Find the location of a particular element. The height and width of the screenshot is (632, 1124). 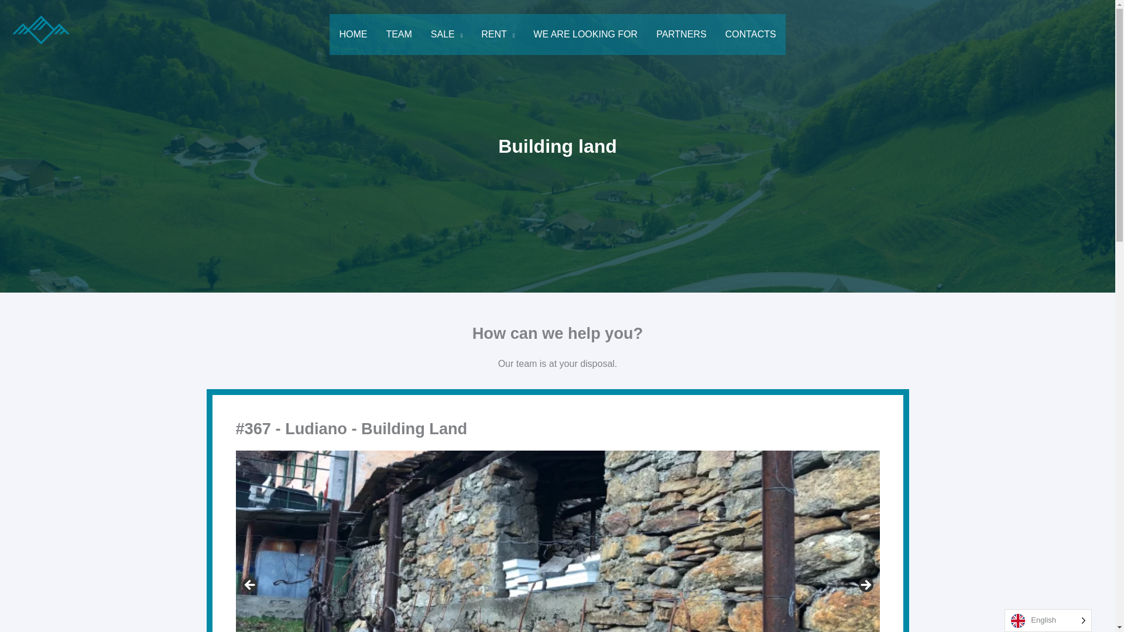

SALE is located at coordinates (447, 34).